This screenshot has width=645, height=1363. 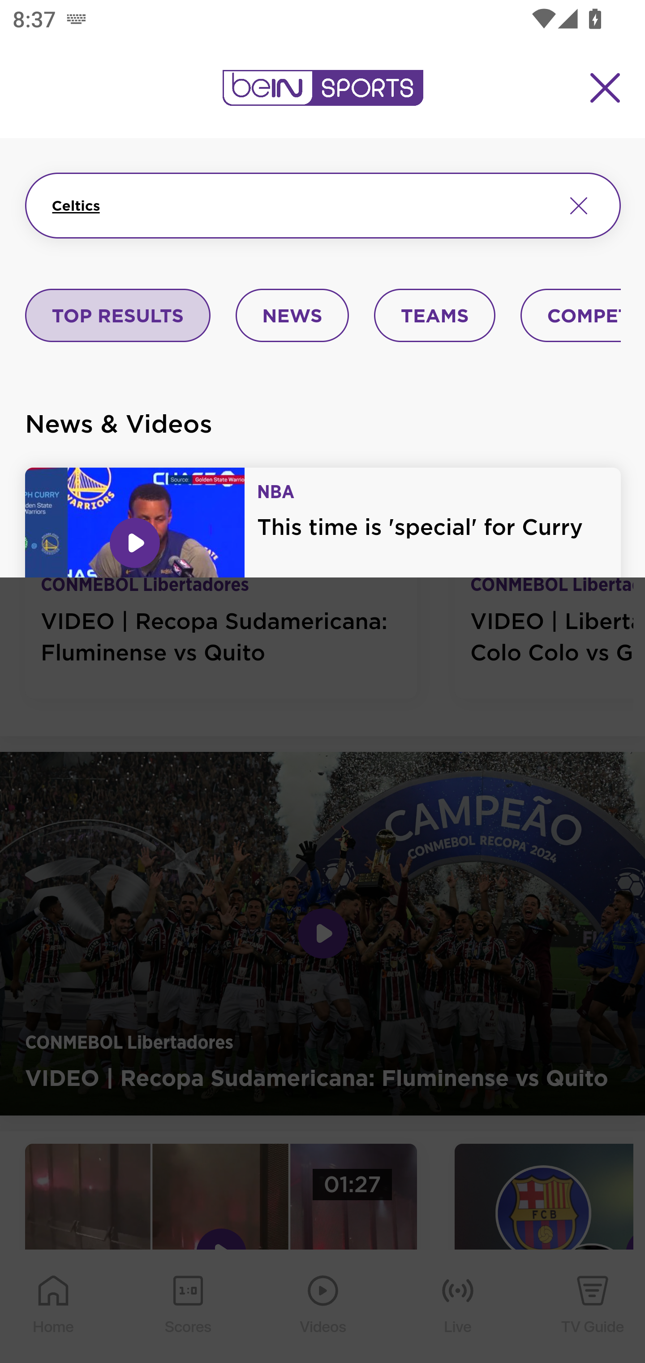 I want to click on NEWS, so click(x=292, y=316).